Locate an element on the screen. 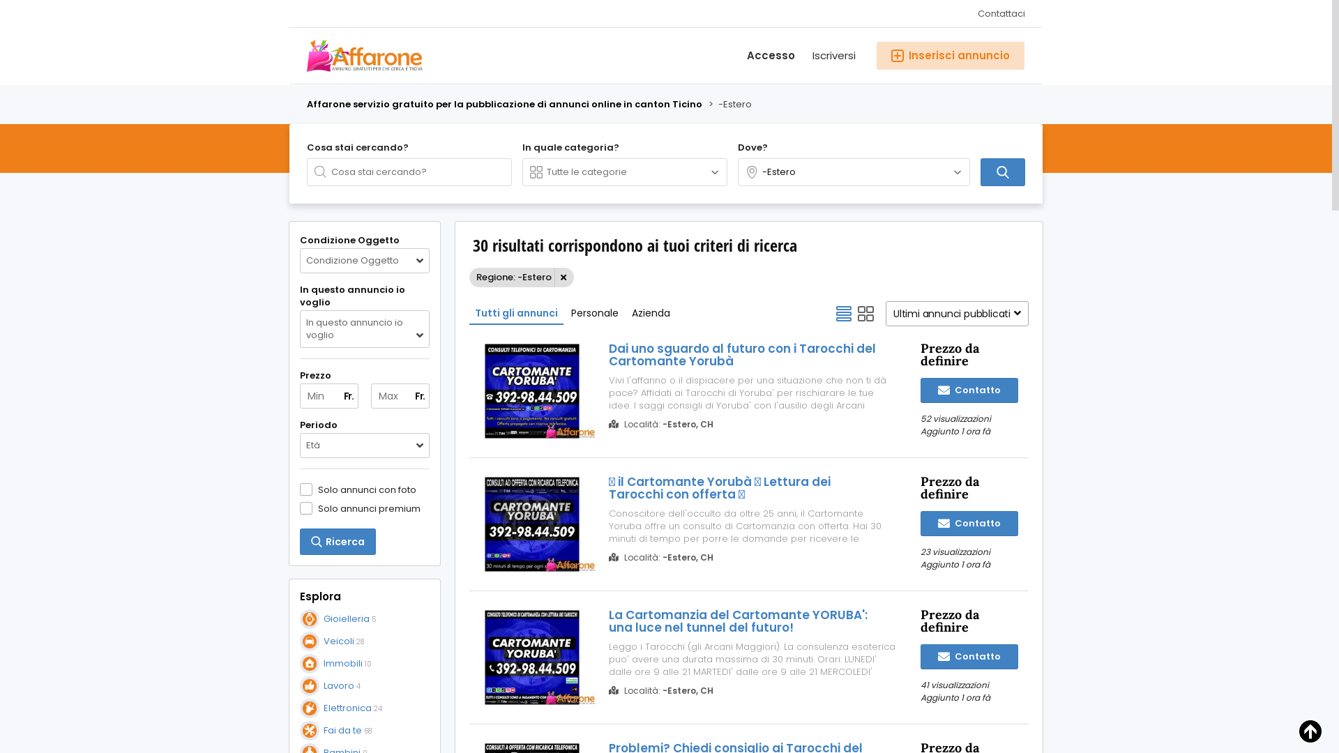  Fai da te
68 is located at coordinates (336, 731).